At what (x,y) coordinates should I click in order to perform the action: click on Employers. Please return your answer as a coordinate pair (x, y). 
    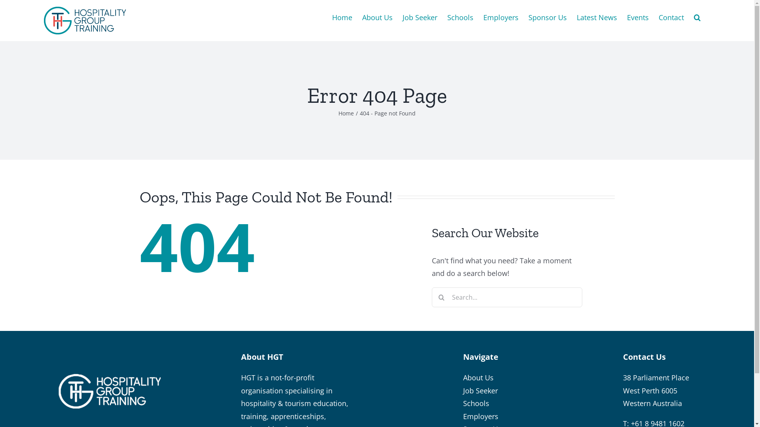
    Looking at the image, I should click on (481, 416).